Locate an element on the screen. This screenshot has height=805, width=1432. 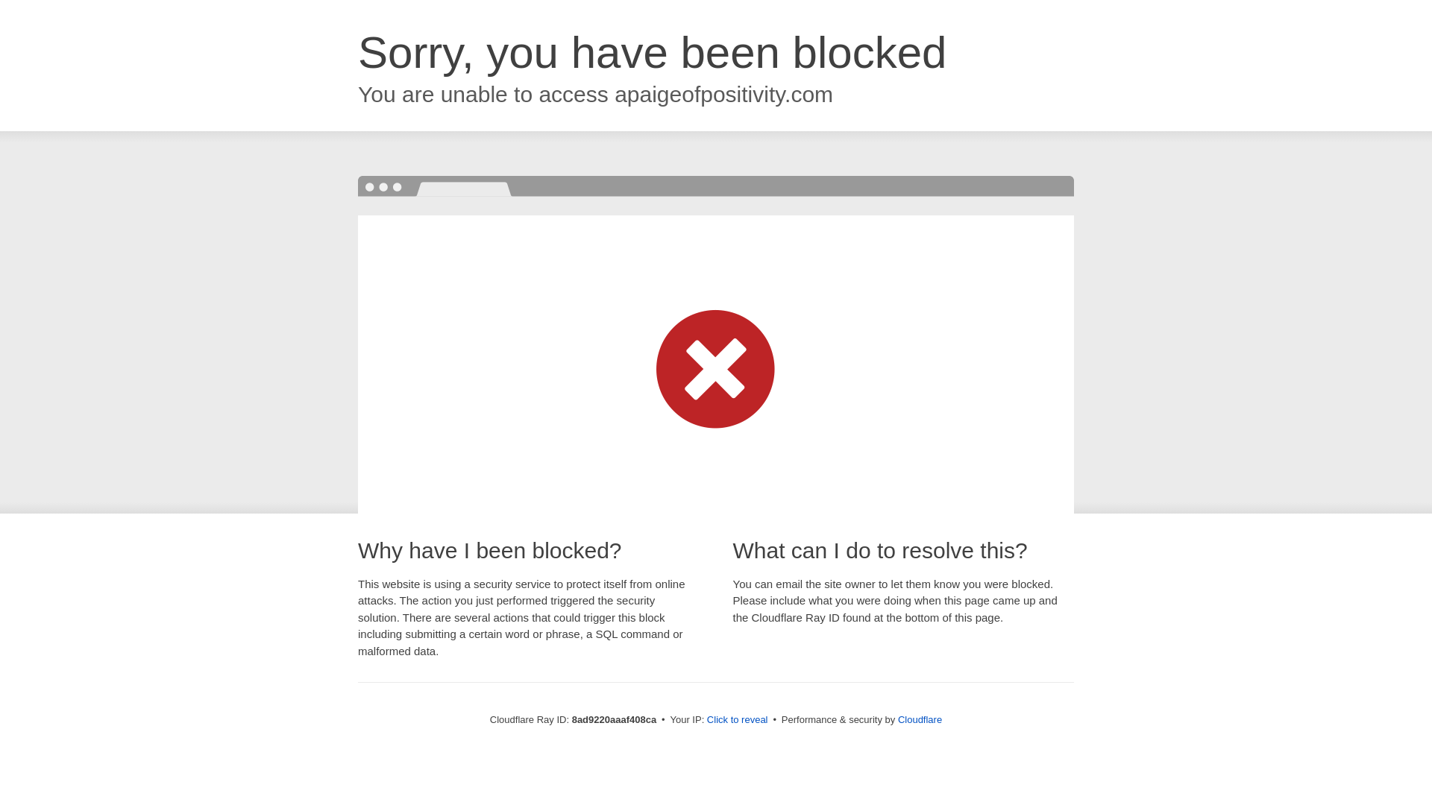
Cloudflare is located at coordinates (920, 719).